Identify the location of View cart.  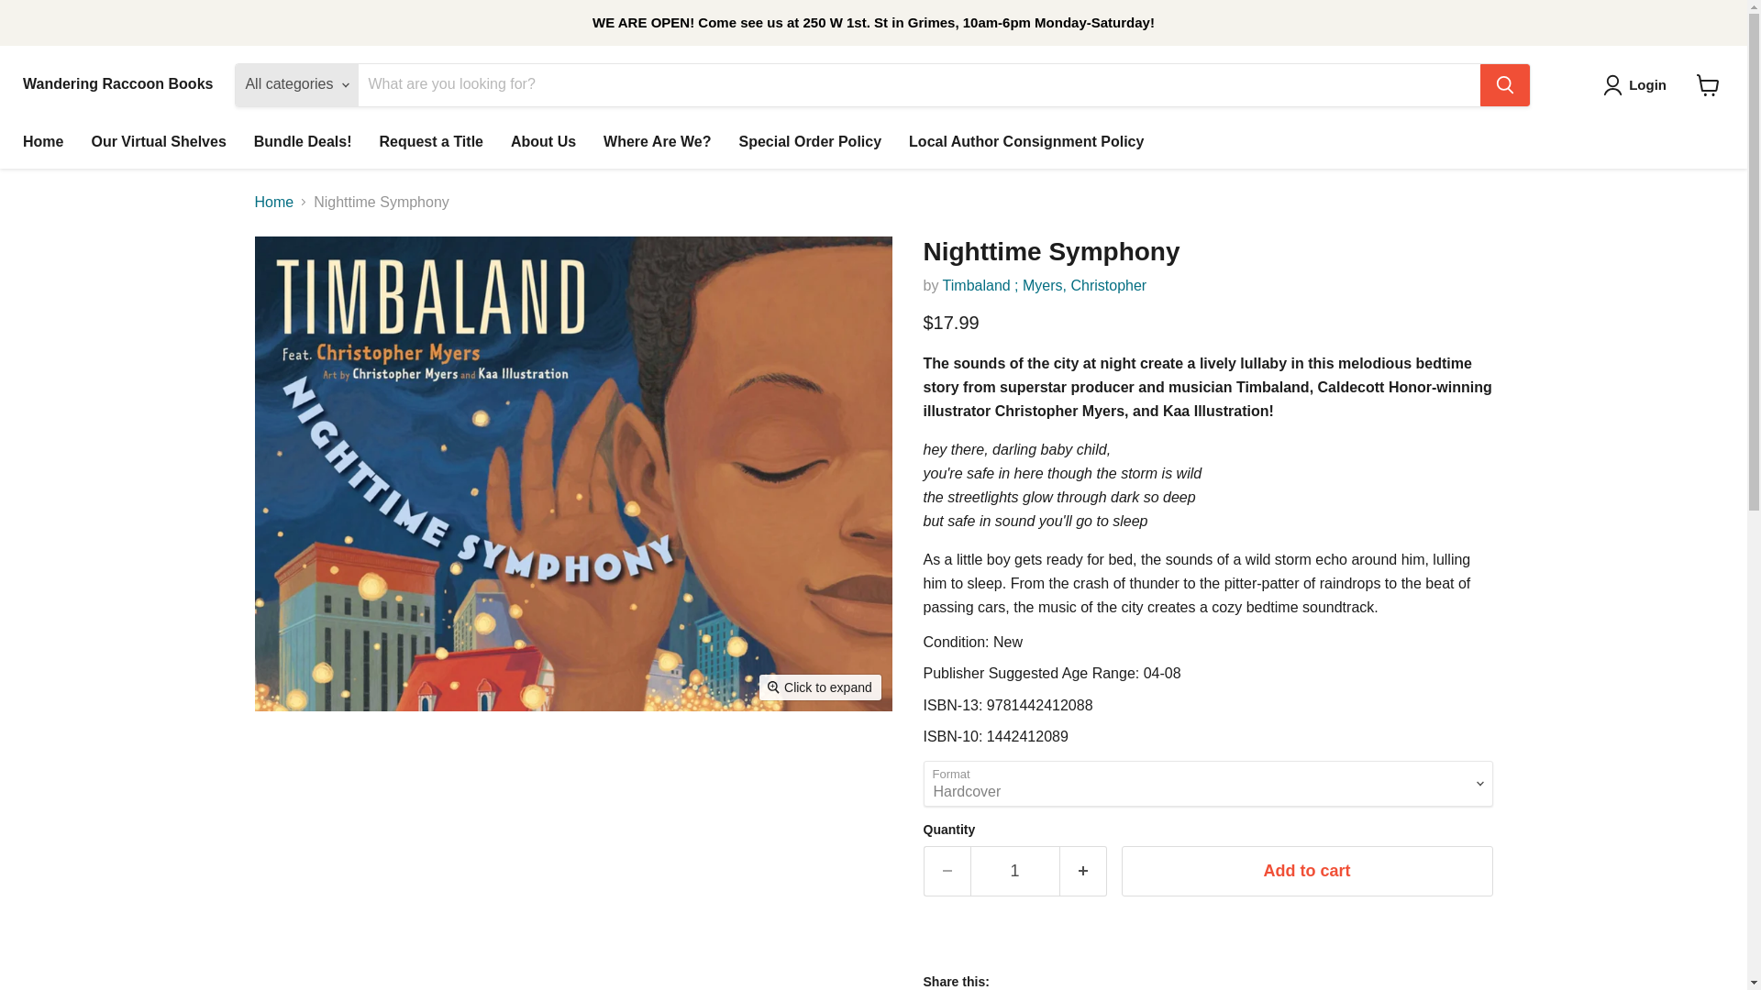
(1708, 84).